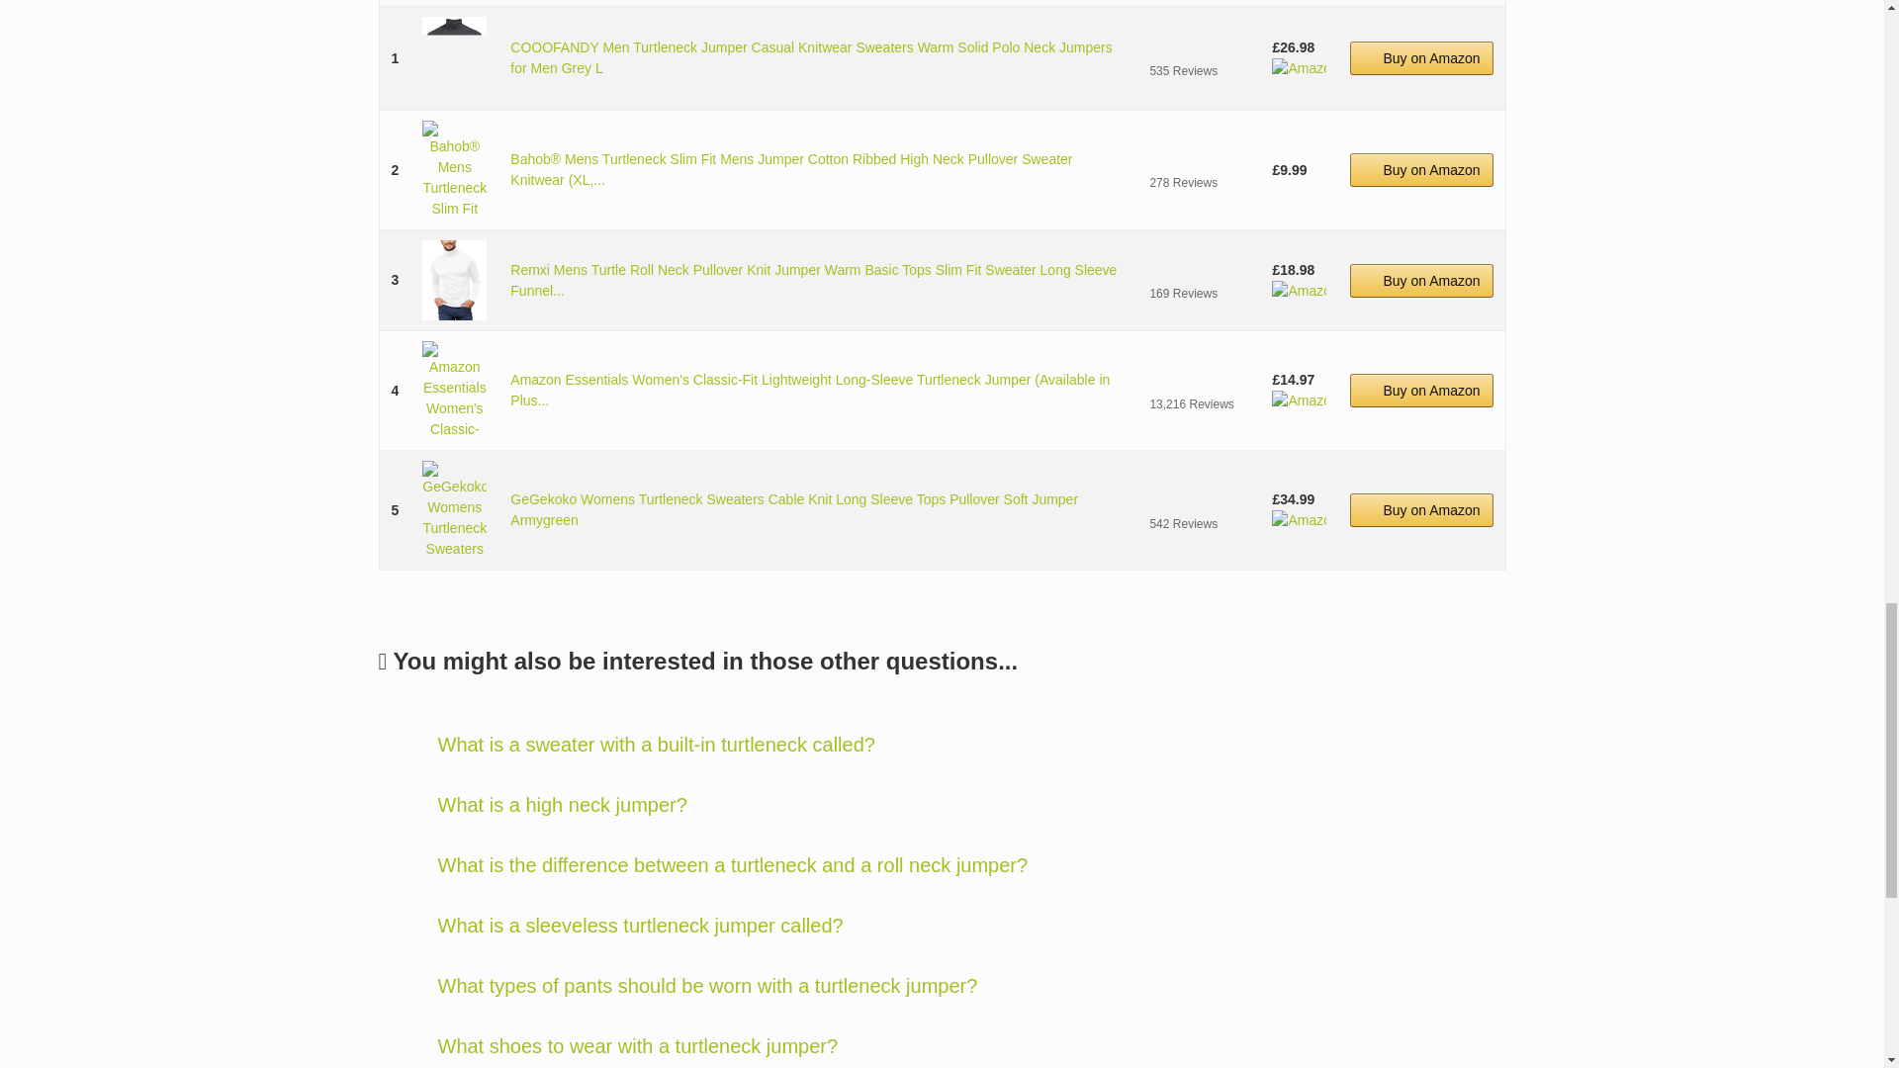  I want to click on Reviews on Amazon, so click(1198, 380).